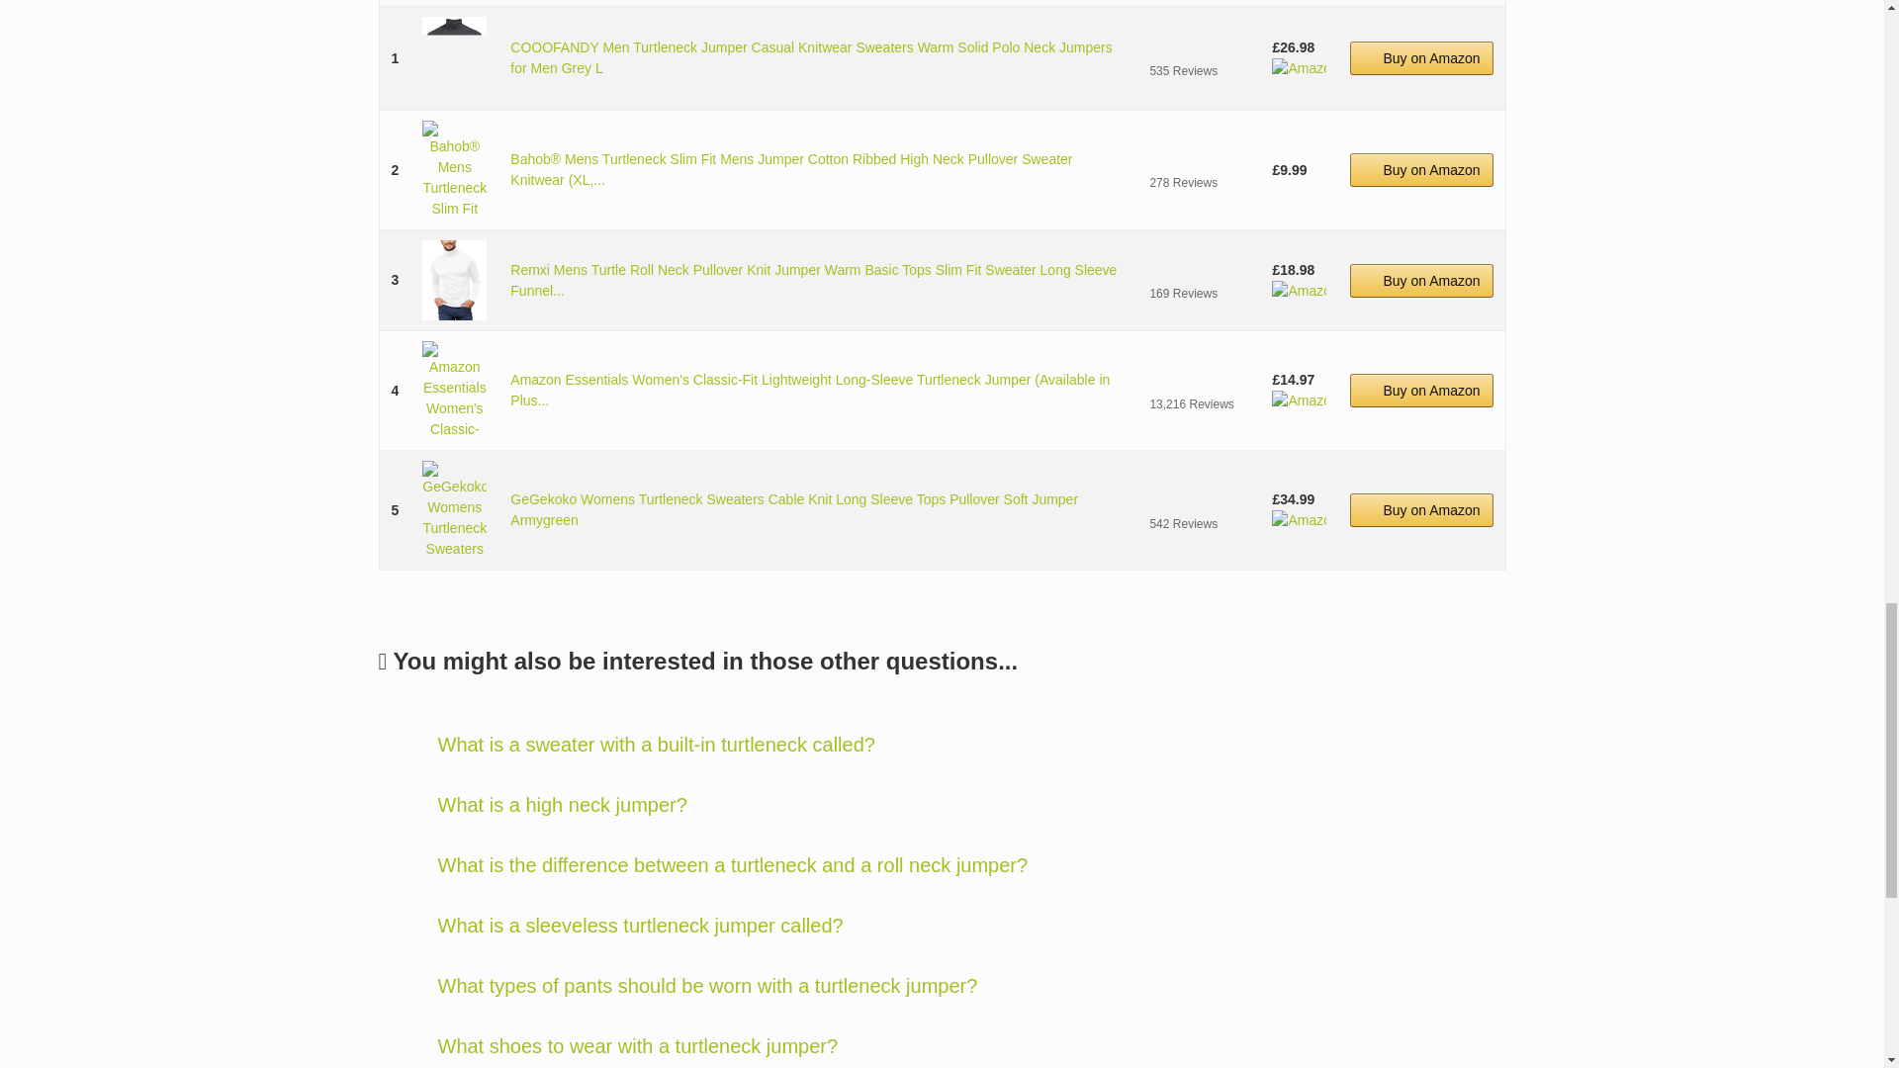  I want to click on Reviews on Amazon, so click(1198, 380).